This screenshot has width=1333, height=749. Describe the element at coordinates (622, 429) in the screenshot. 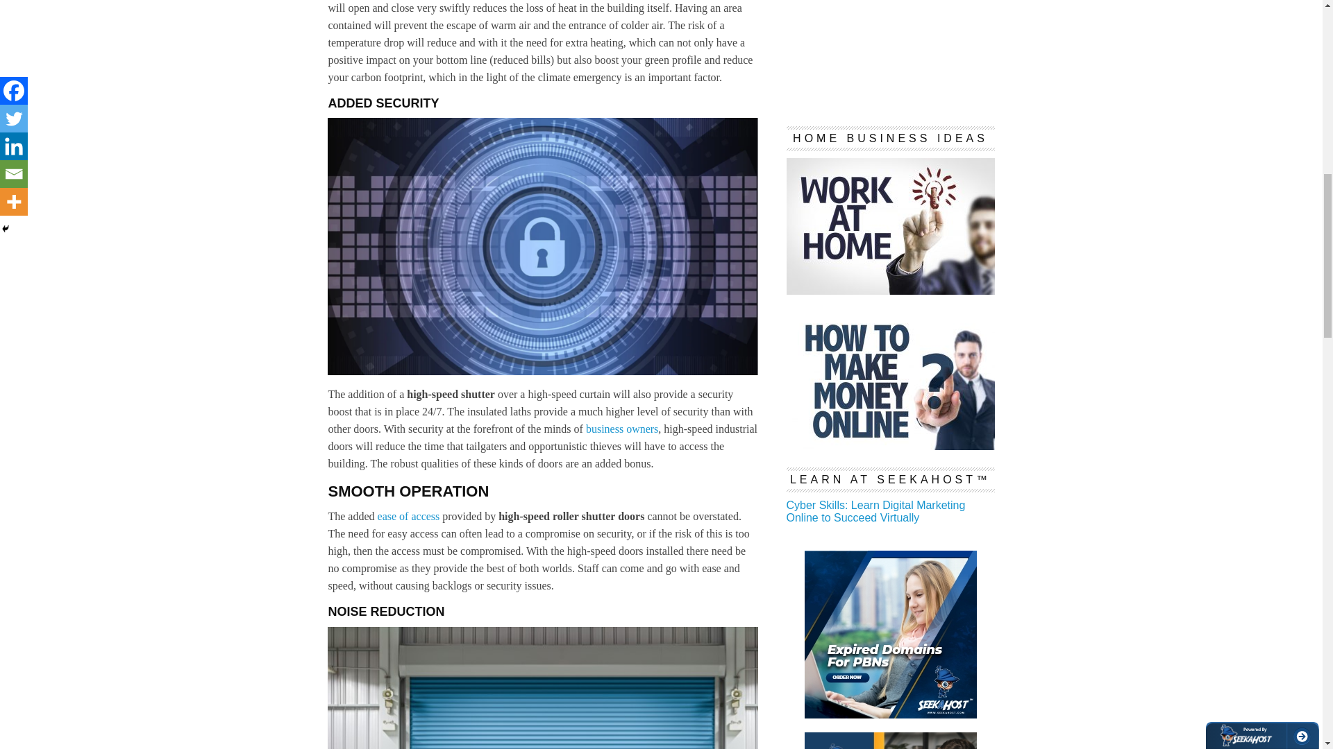

I see `business owners` at that location.